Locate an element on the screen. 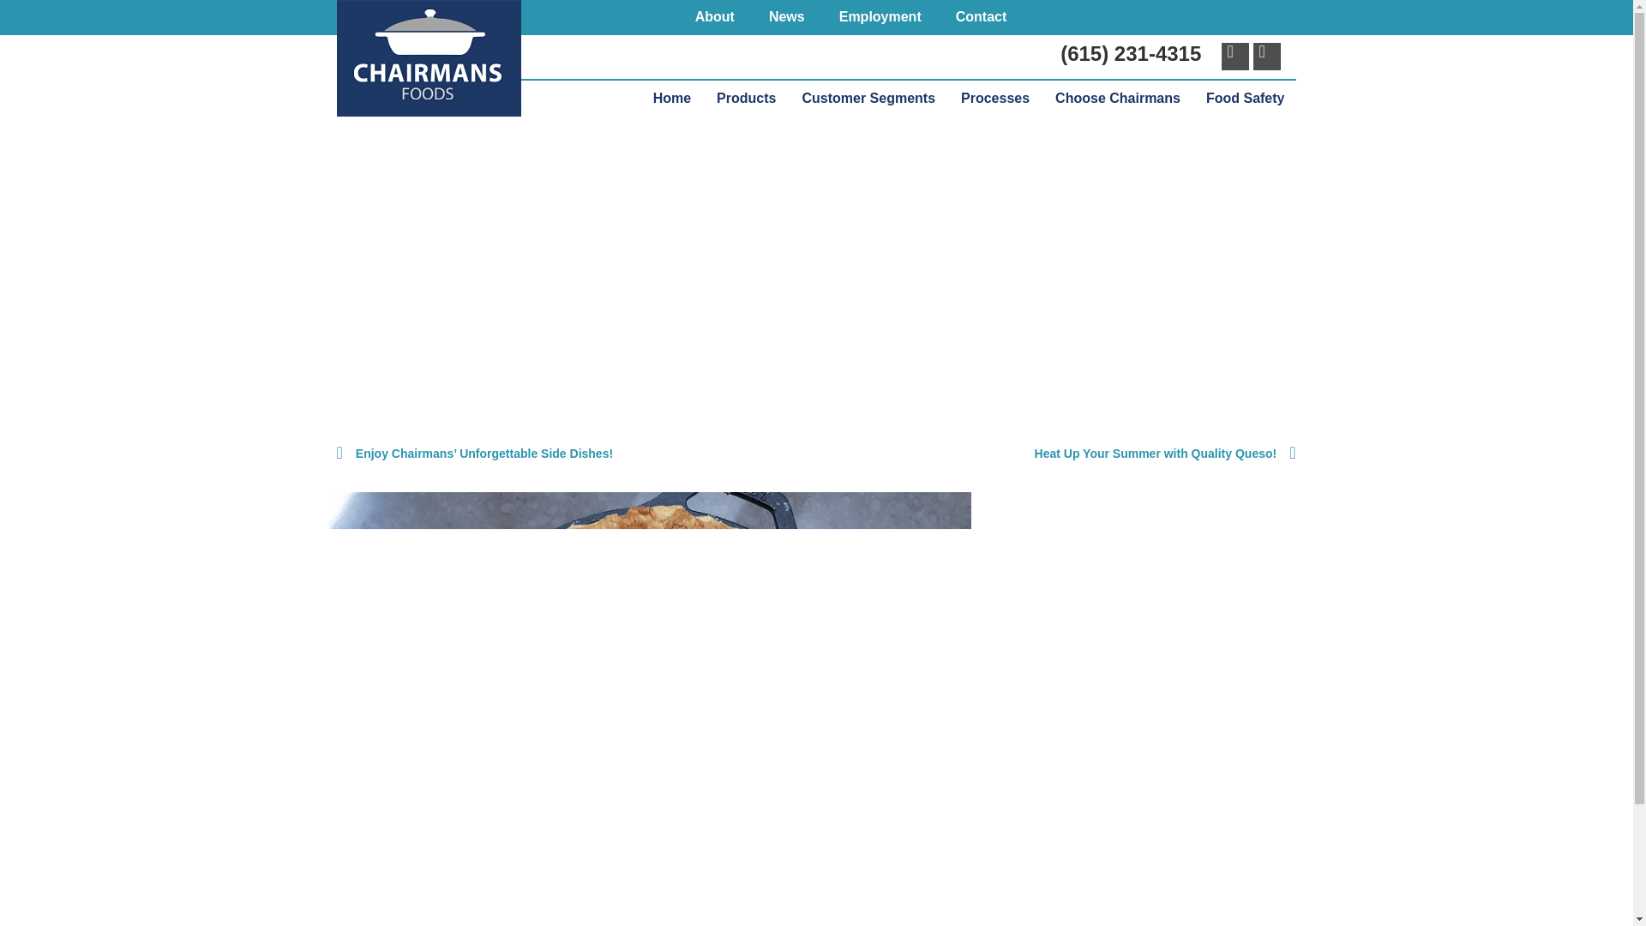 This screenshot has width=1646, height=926. Products is located at coordinates (746, 98).